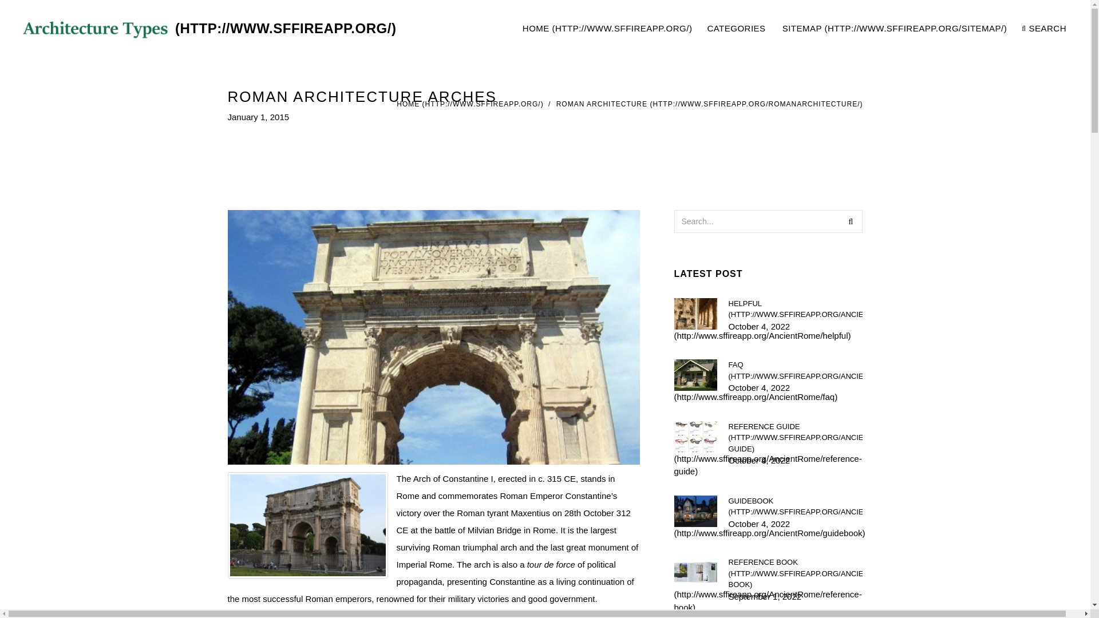 This screenshot has width=1099, height=618. What do you see at coordinates (1044, 29) in the screenshot?
I see `REFERENCE GUIDE` at bounding box center [1044, 29].